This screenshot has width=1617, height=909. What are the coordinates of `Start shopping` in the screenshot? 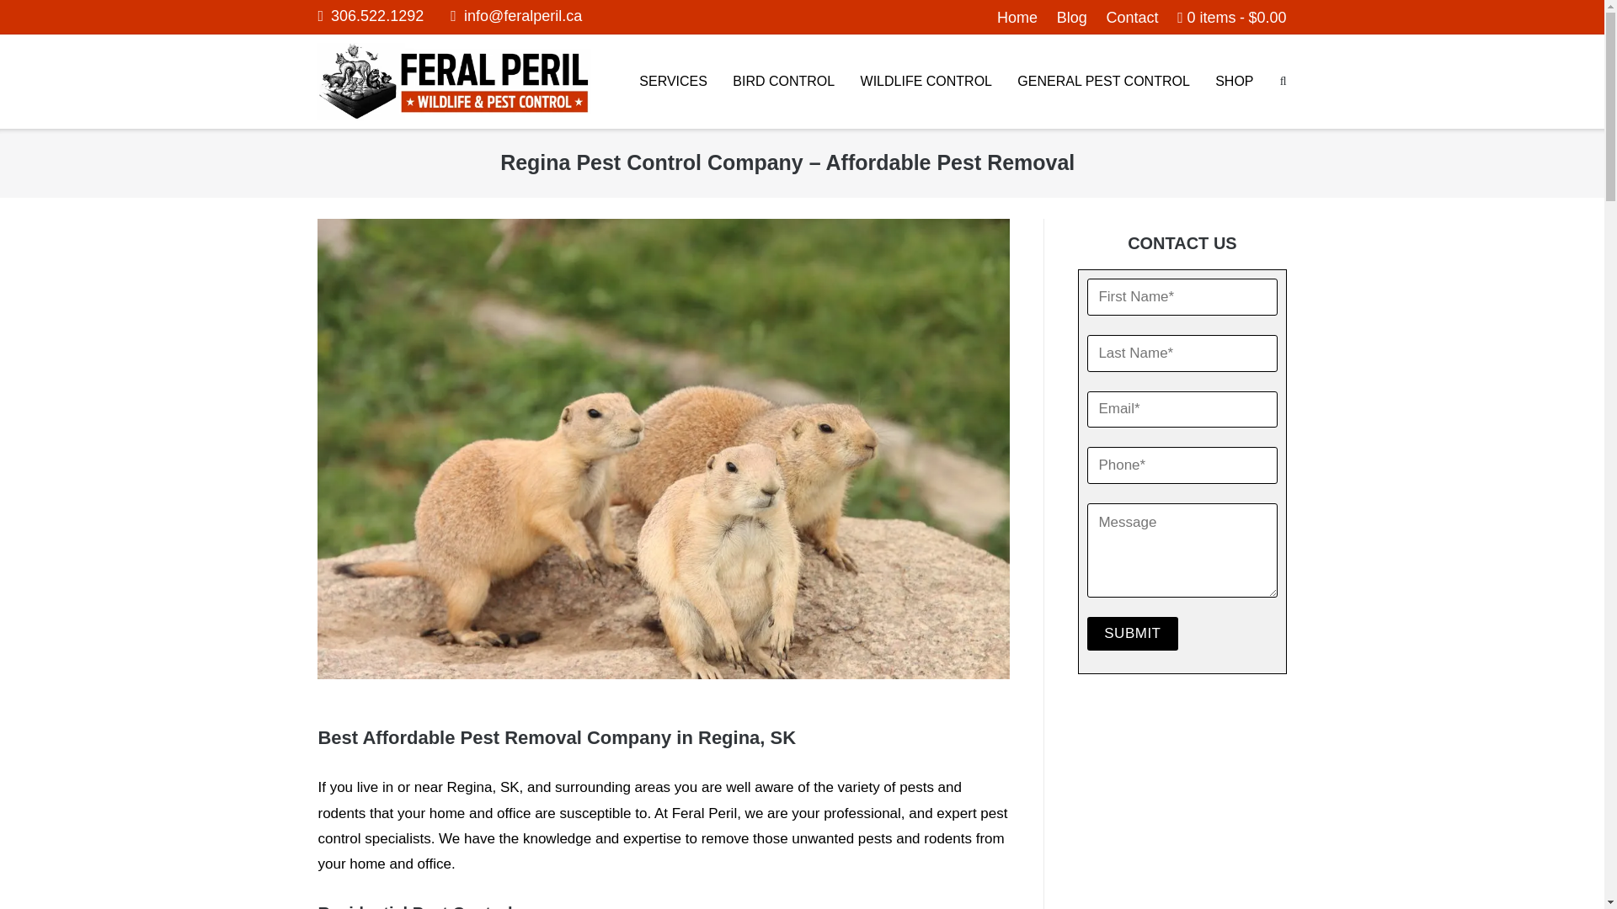 It's located at (1231, 17).